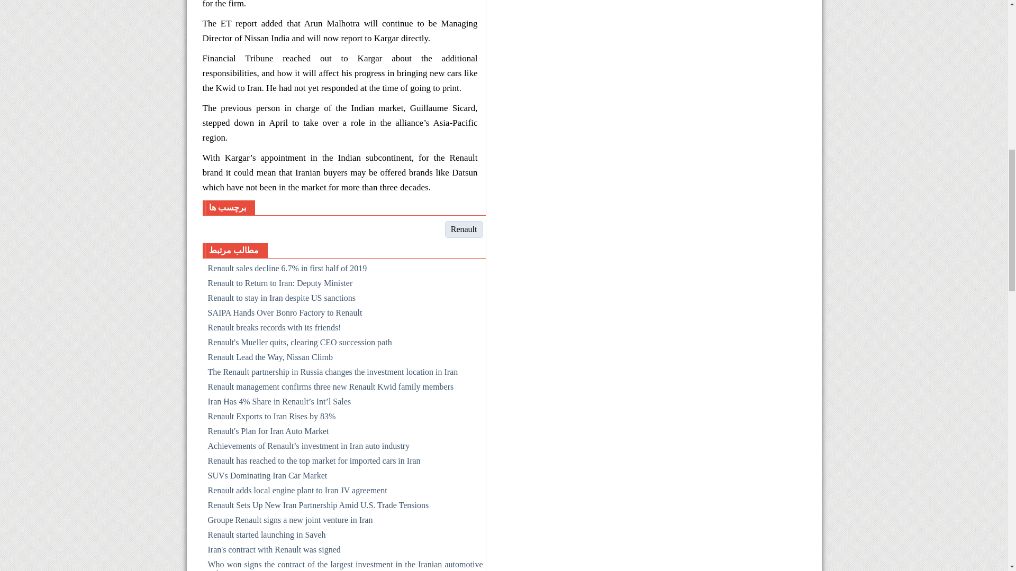  What do you see at coordinates (345, 315) in the screenshot?
I see `SAIPA Hands Over Bonro Factory to Renault` at bounding box center [345, 315].